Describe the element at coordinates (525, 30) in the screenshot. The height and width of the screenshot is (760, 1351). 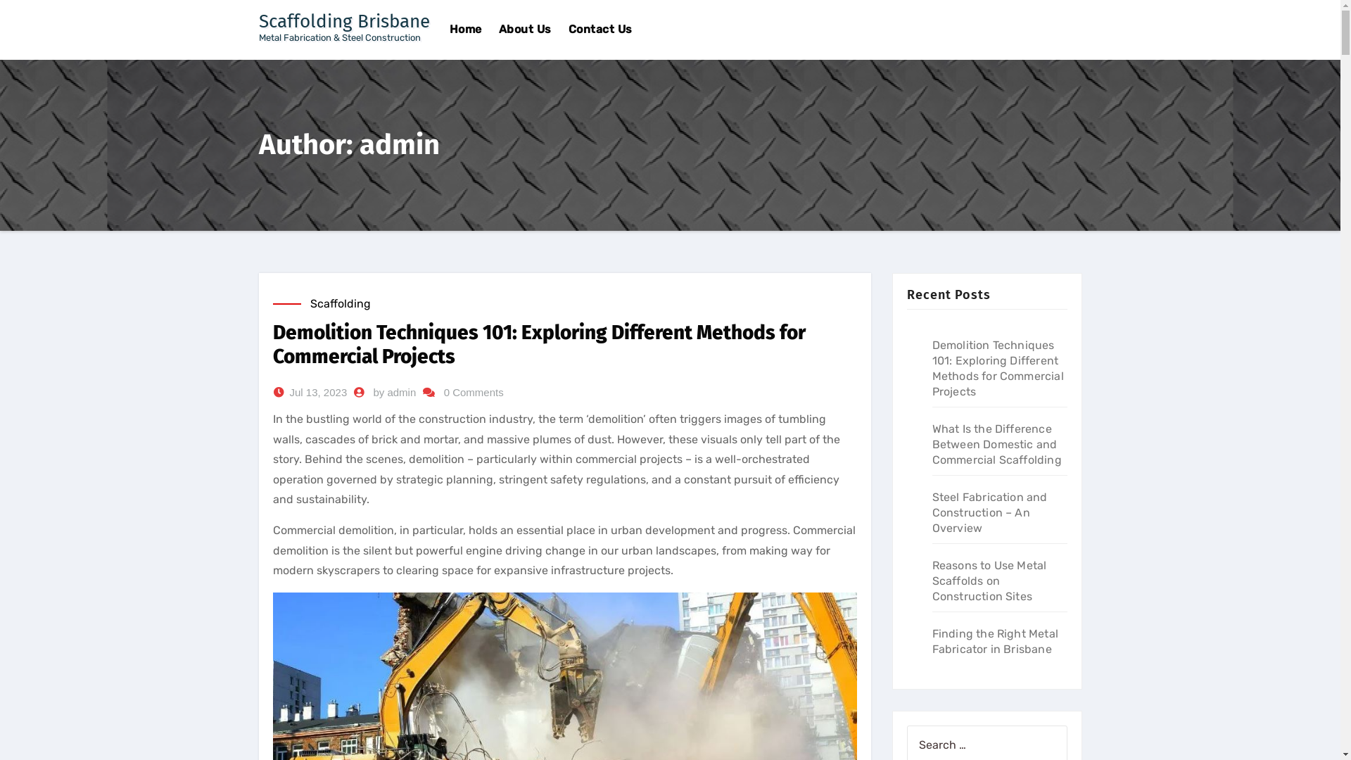
I see `About Us` at that location.